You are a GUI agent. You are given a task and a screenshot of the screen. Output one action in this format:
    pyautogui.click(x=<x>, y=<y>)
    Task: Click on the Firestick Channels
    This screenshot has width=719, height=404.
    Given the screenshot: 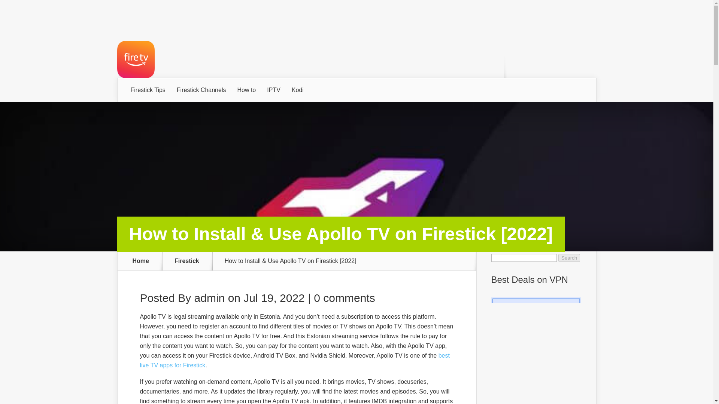 What is the action you would take?
    pyautogui.click(x=201, y=90)
    